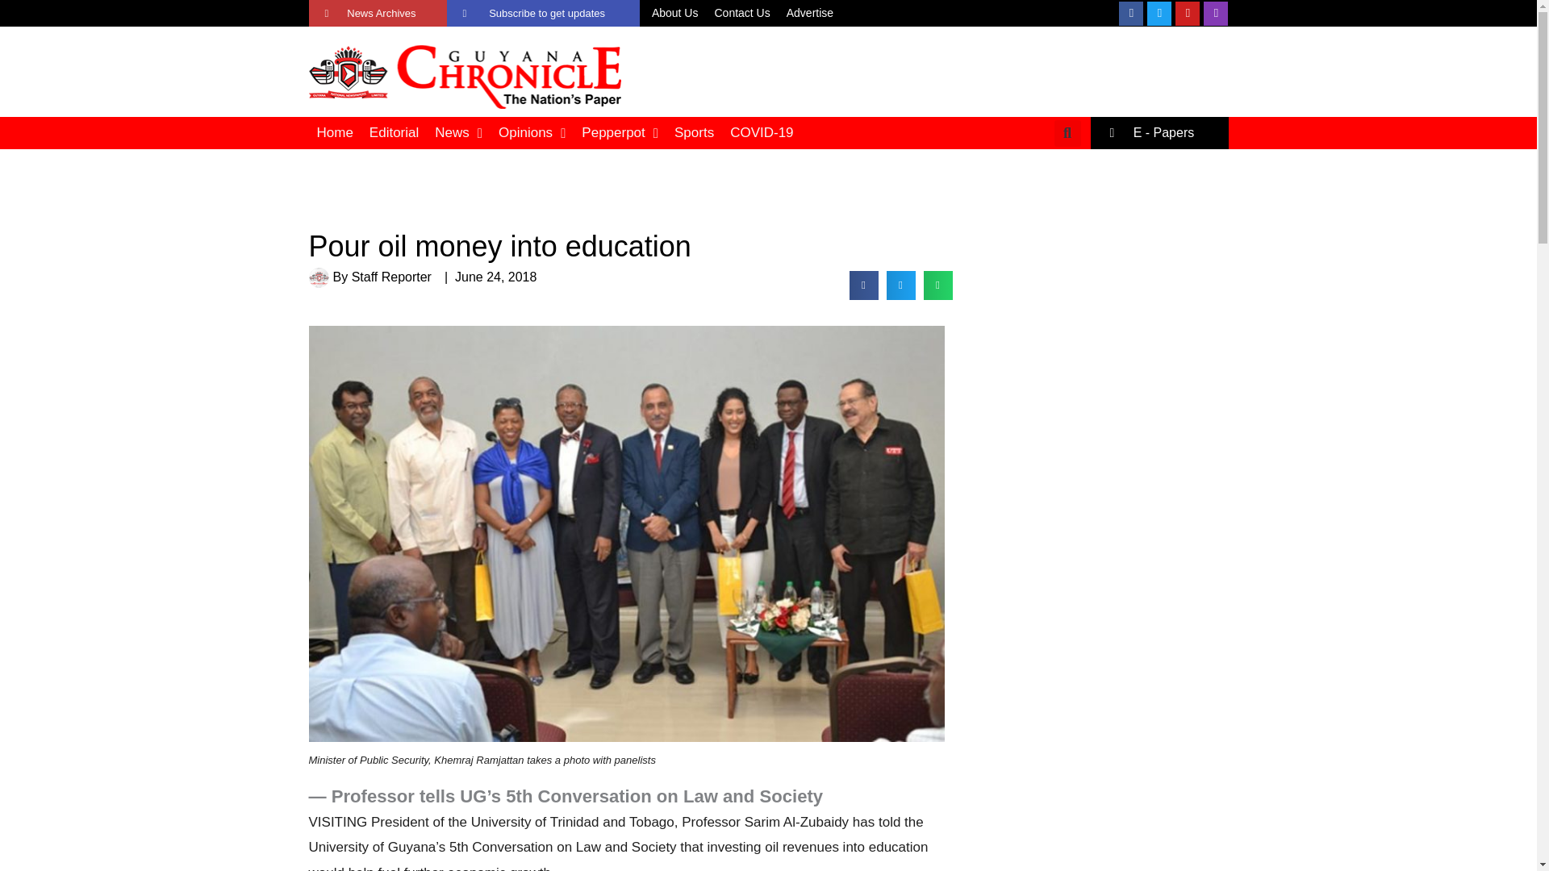 This screenshot has width=1549, height=871. What do you see at coordinates (1130, 14) in the screenshot?
I see `Facebook` at bounding box center [1130, 14].